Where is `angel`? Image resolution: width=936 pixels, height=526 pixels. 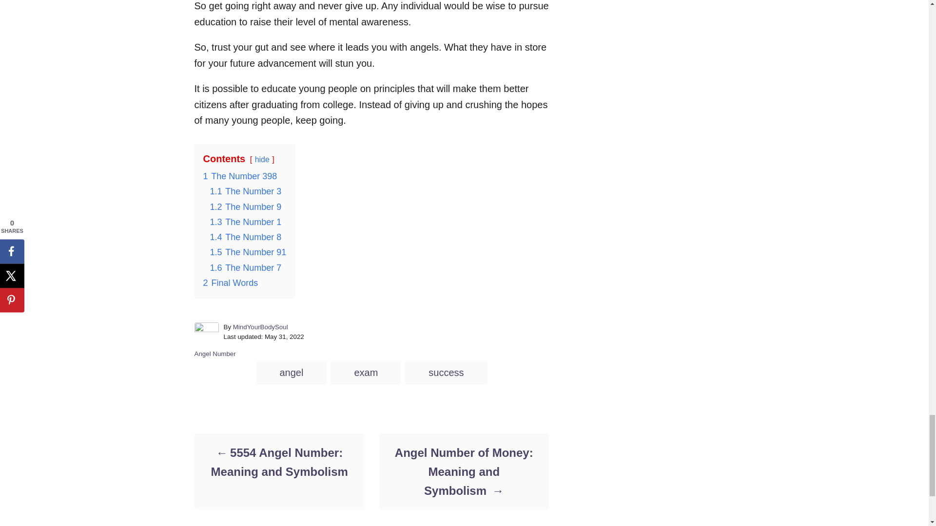
angel is located at coordinates (291, 372).